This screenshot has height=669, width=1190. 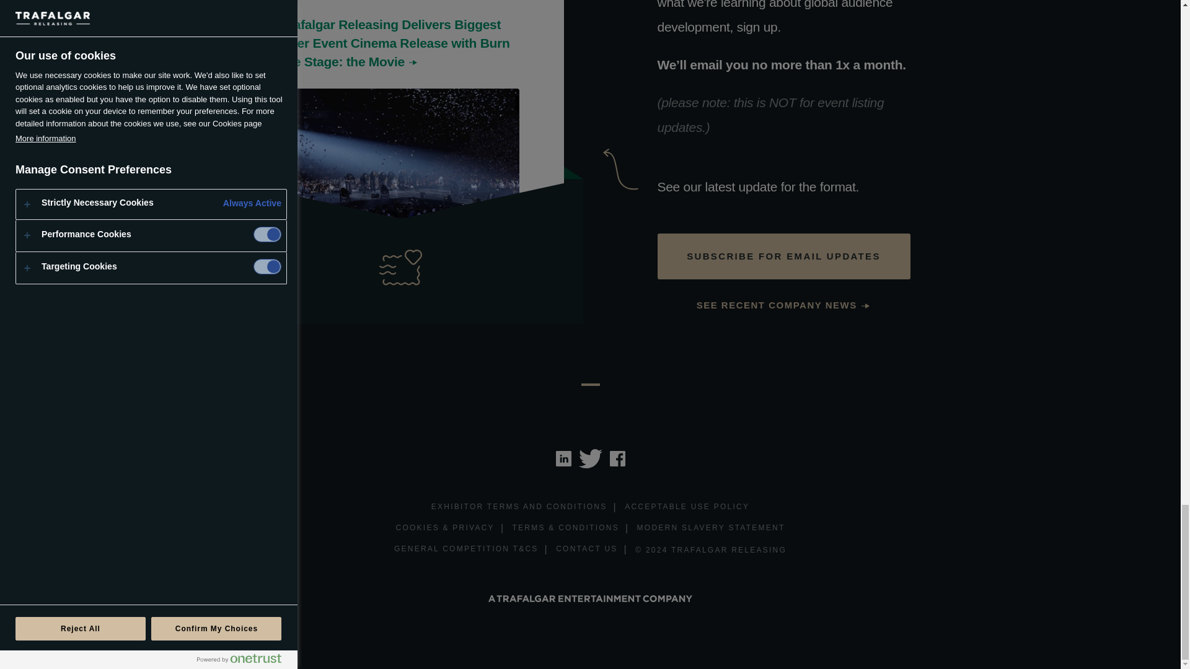 What do you see at coordinates (687, 507) in the screenshot?
I see `ACCEPTABLE USE POLICY` at bounding box center [687, 507].